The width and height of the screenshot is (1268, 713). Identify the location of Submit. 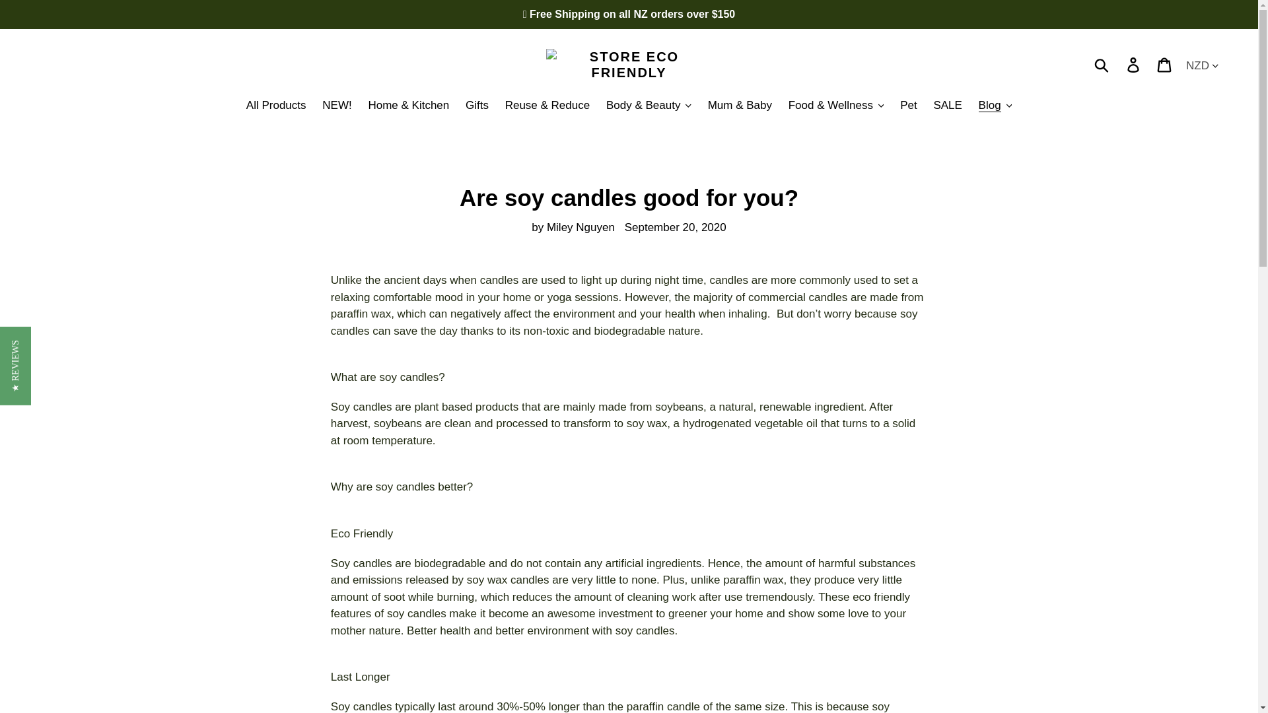
(1102, 64).